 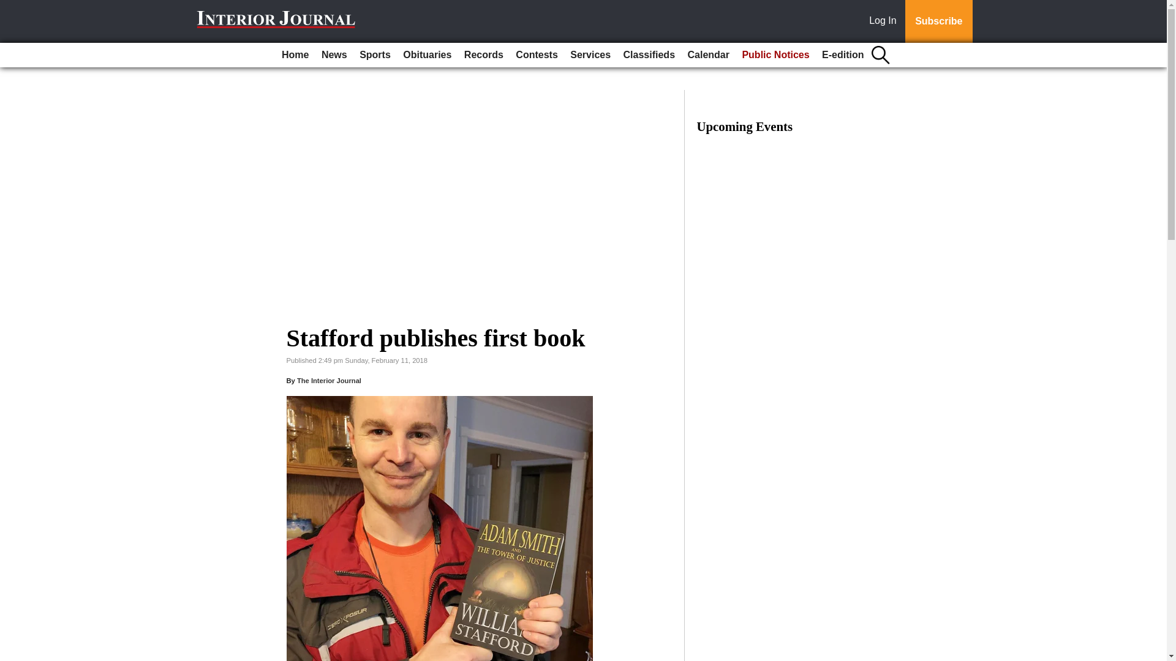 What do you see at coordinates (708, 55) in the screenshot?
I see `Calendar` at bounding box center [708, 55].